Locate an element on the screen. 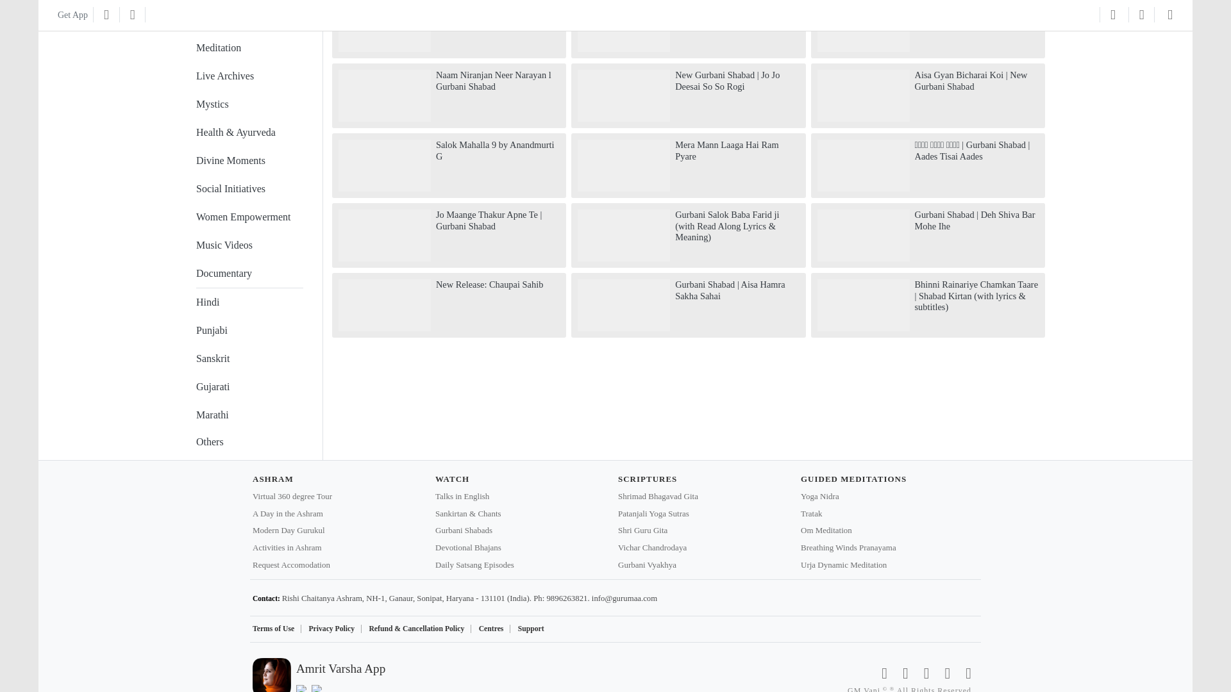  16 videos is located at coordinates (249, 190).